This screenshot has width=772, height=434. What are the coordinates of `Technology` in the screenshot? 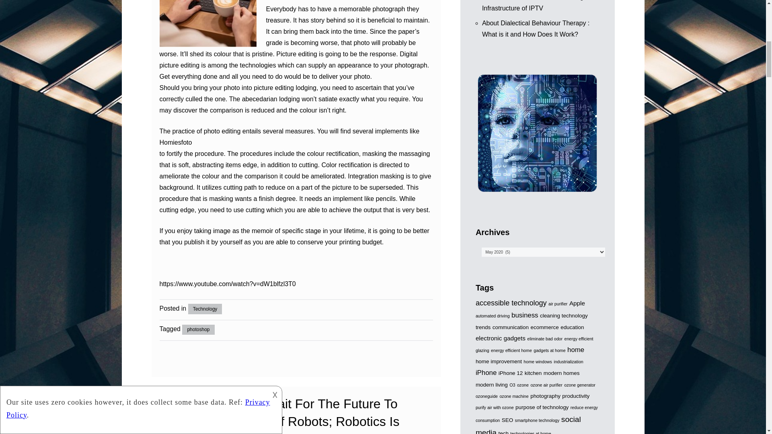 It's located at (205, 309).